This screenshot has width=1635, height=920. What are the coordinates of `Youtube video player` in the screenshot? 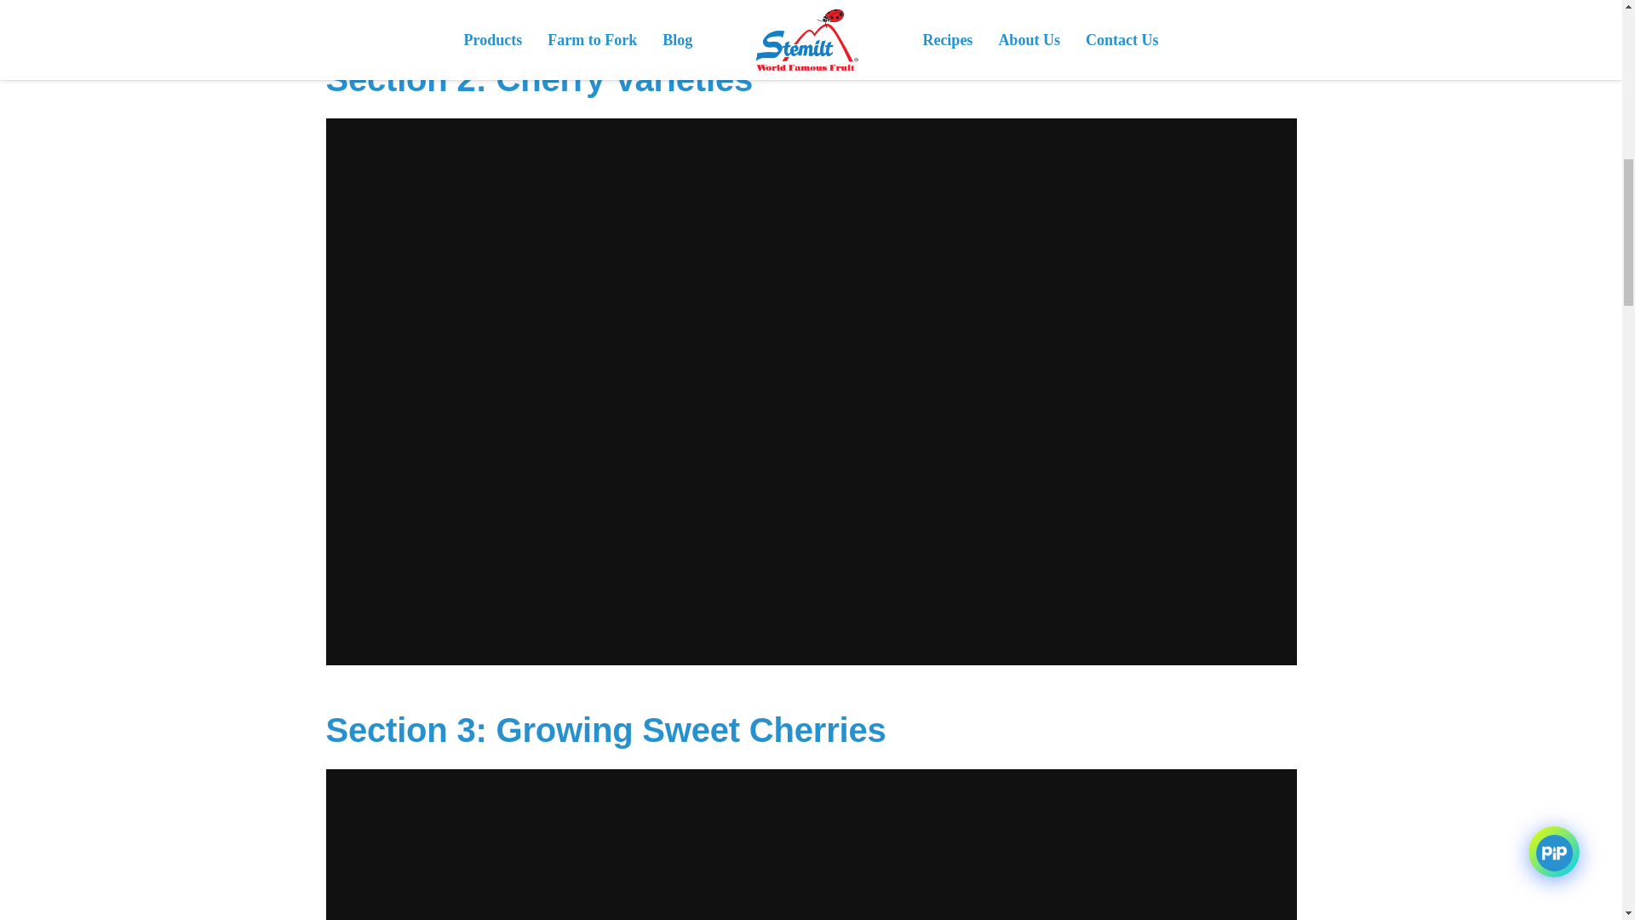 It's located at (811, 843).